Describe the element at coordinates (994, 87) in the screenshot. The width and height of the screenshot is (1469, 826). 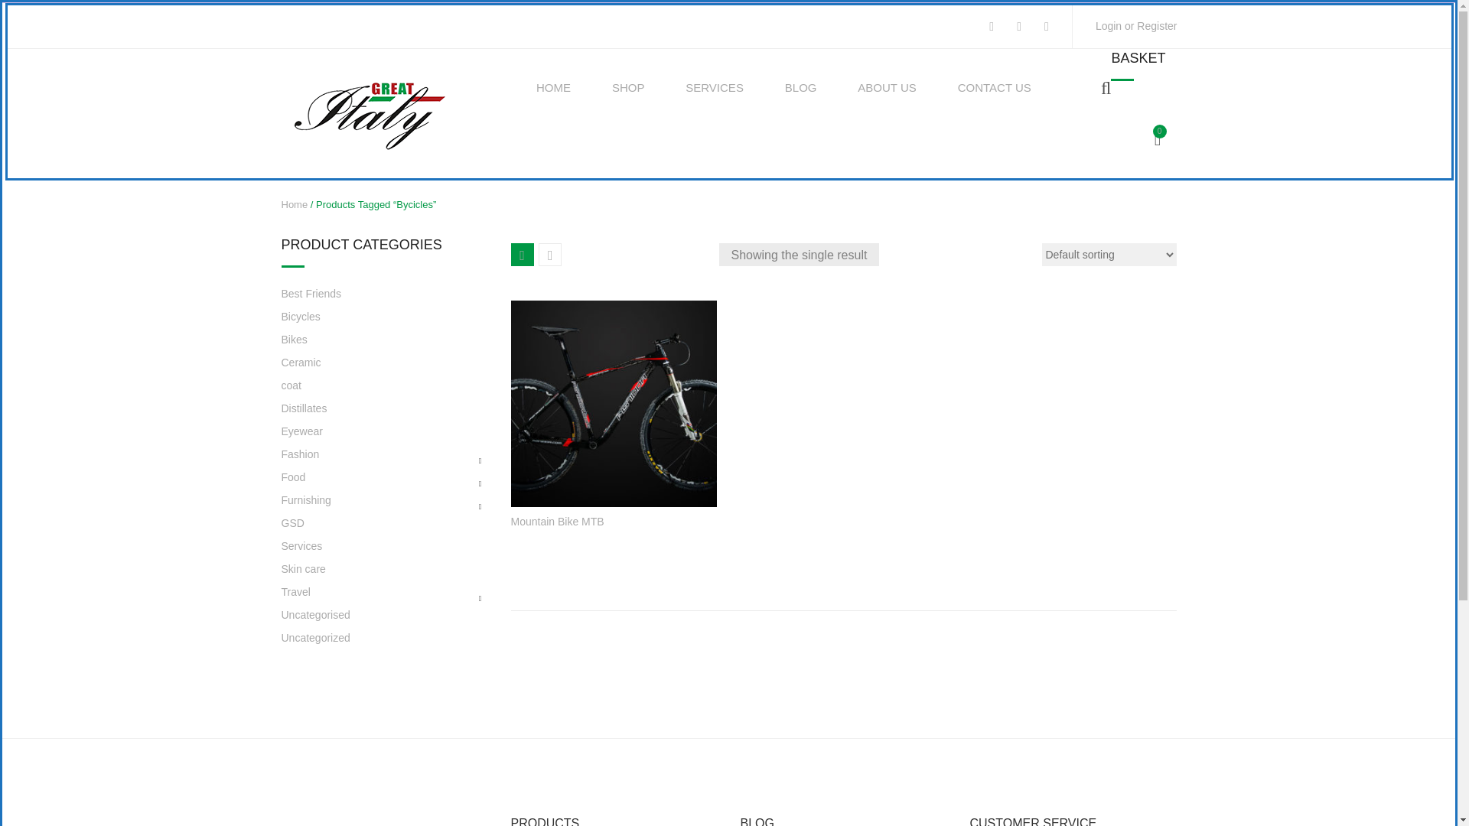
I see `CONTACT US` at that location.